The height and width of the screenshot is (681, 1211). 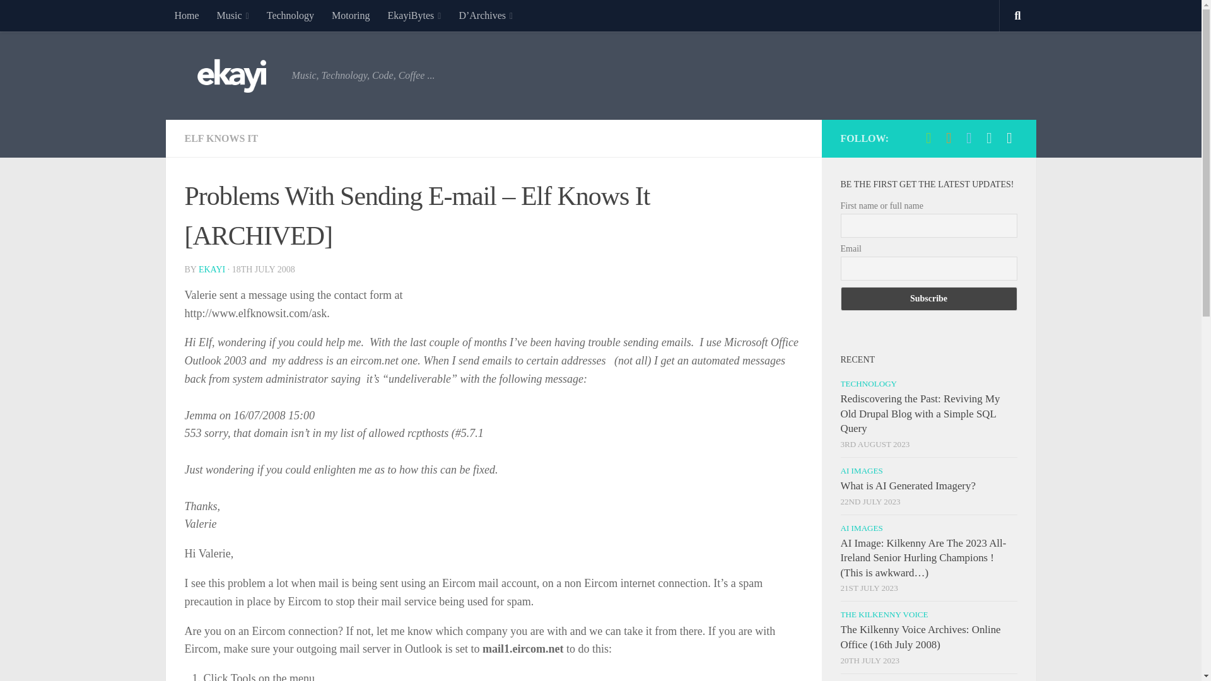 I want to click on Follow us on Twitter, so click(x=969, y=138).